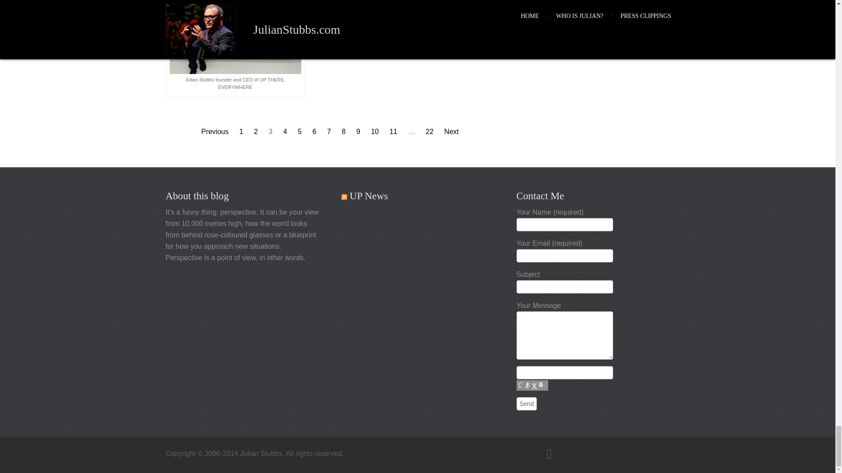 This screenshot has height=473, width=842. Describe the element at coordinates (527, 404) in the screenshot. I see `Send` at that location.